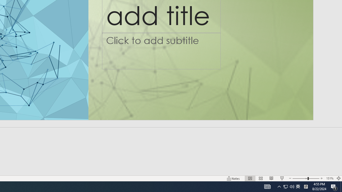 The height and width of the screenshot is (192, 342). I want to click on Zoom 151%, so click(330, 178).